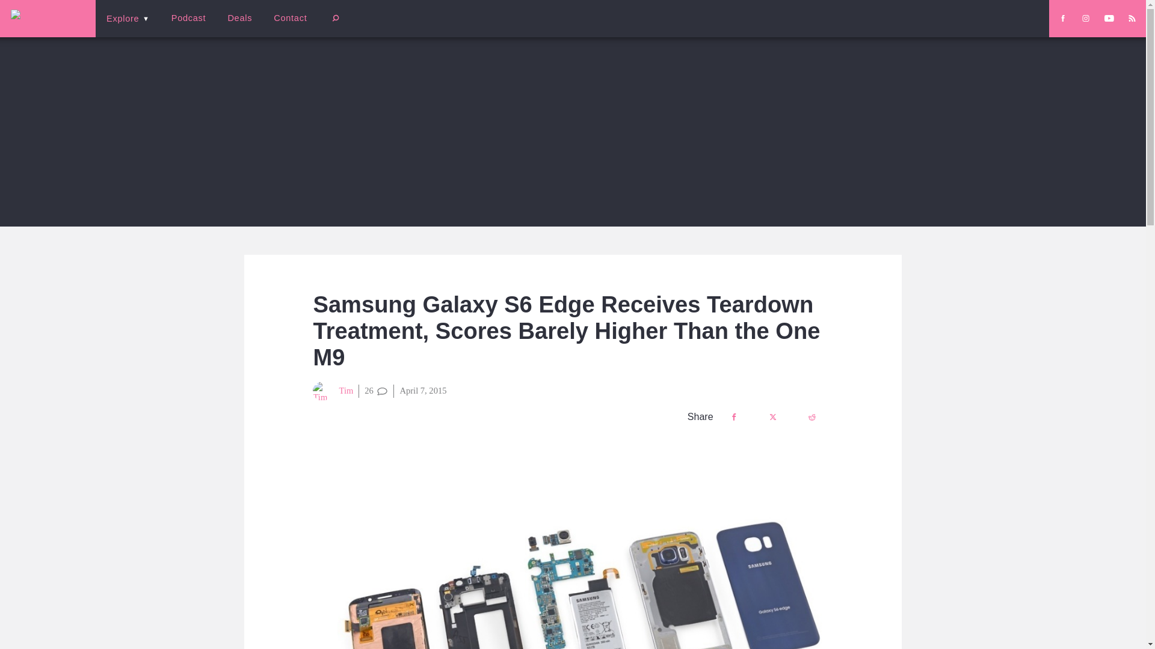 The image size is (1155, 649). What do you see at coordinates (1085, 18) in the screenshot?
I see `Droid Life on Instagram` at bounding box center [1085, 18].